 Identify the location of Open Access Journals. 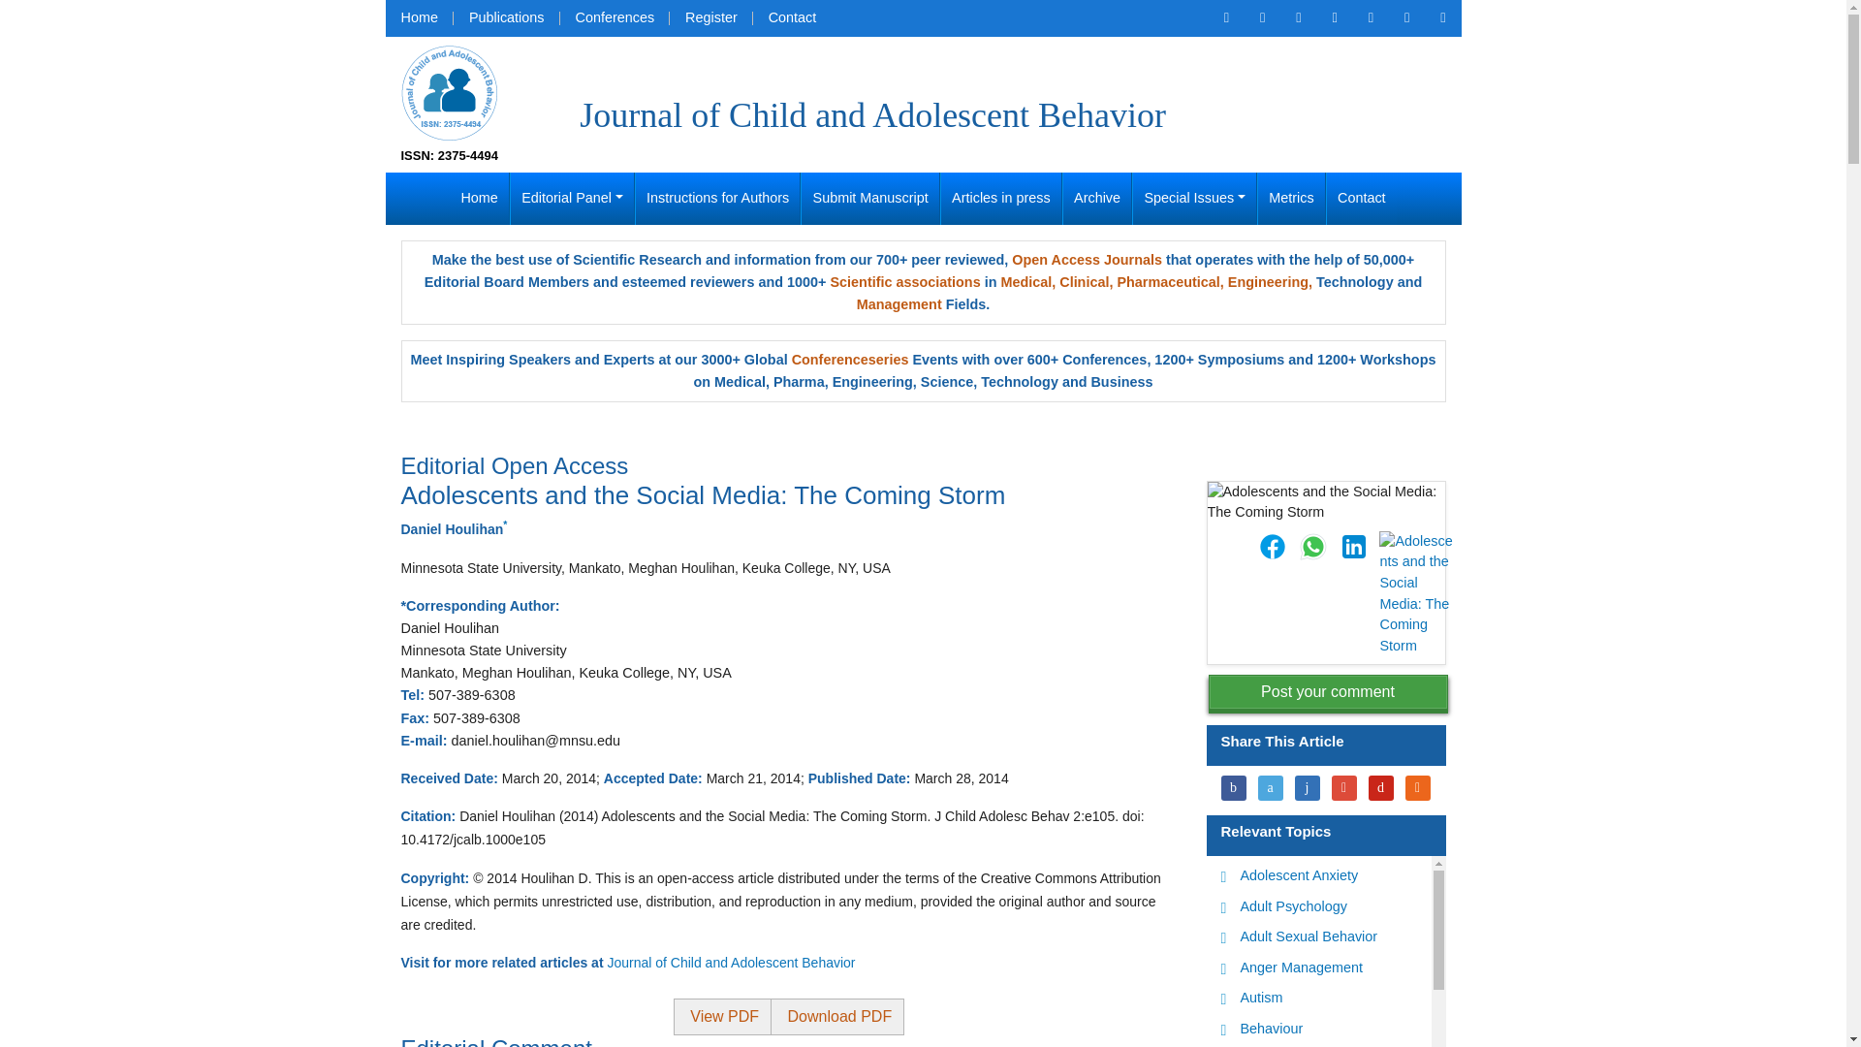
(1087, 260).